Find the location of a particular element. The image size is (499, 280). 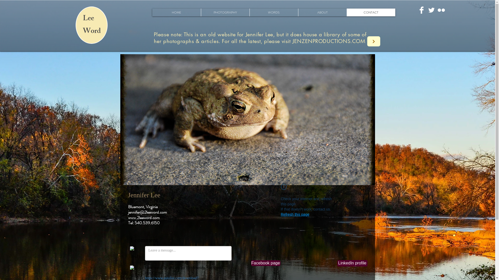

PHOTOGRAPHY is located at coordinates (225, 12).